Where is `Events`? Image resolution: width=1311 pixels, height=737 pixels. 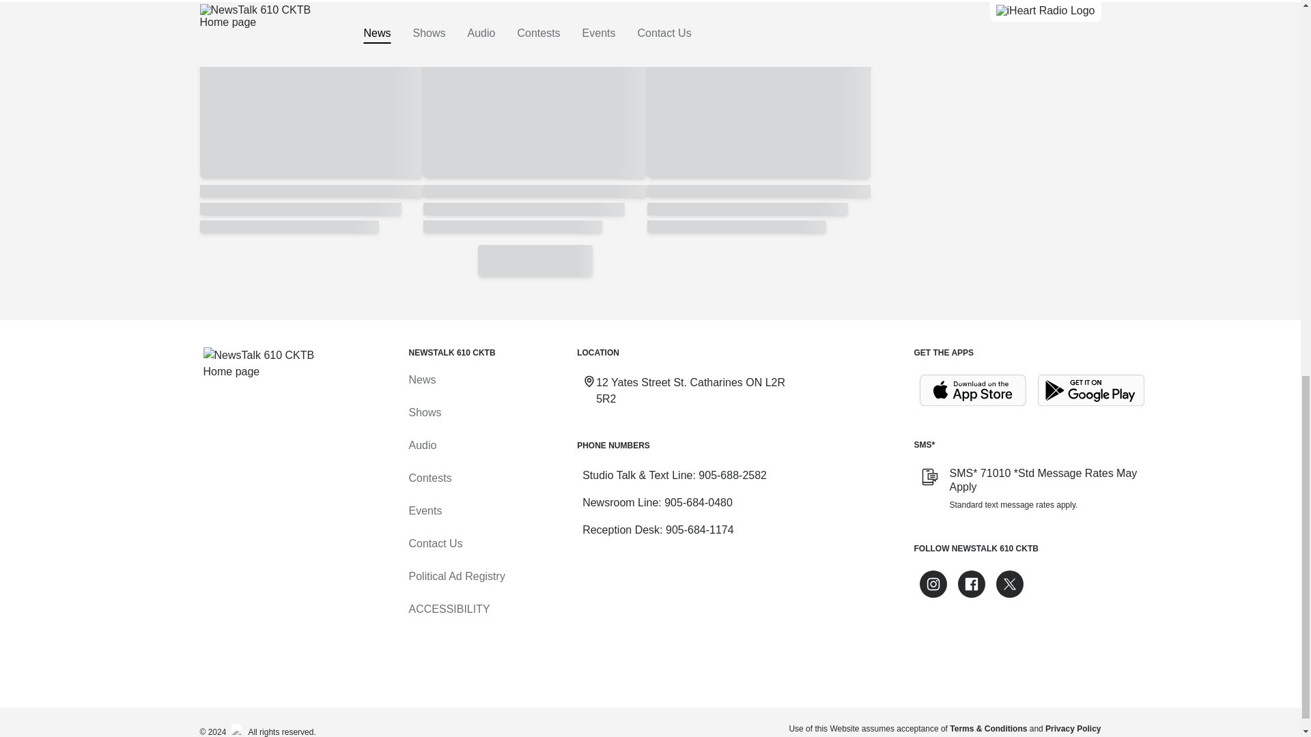 Events is located at coordinates (425, 510).